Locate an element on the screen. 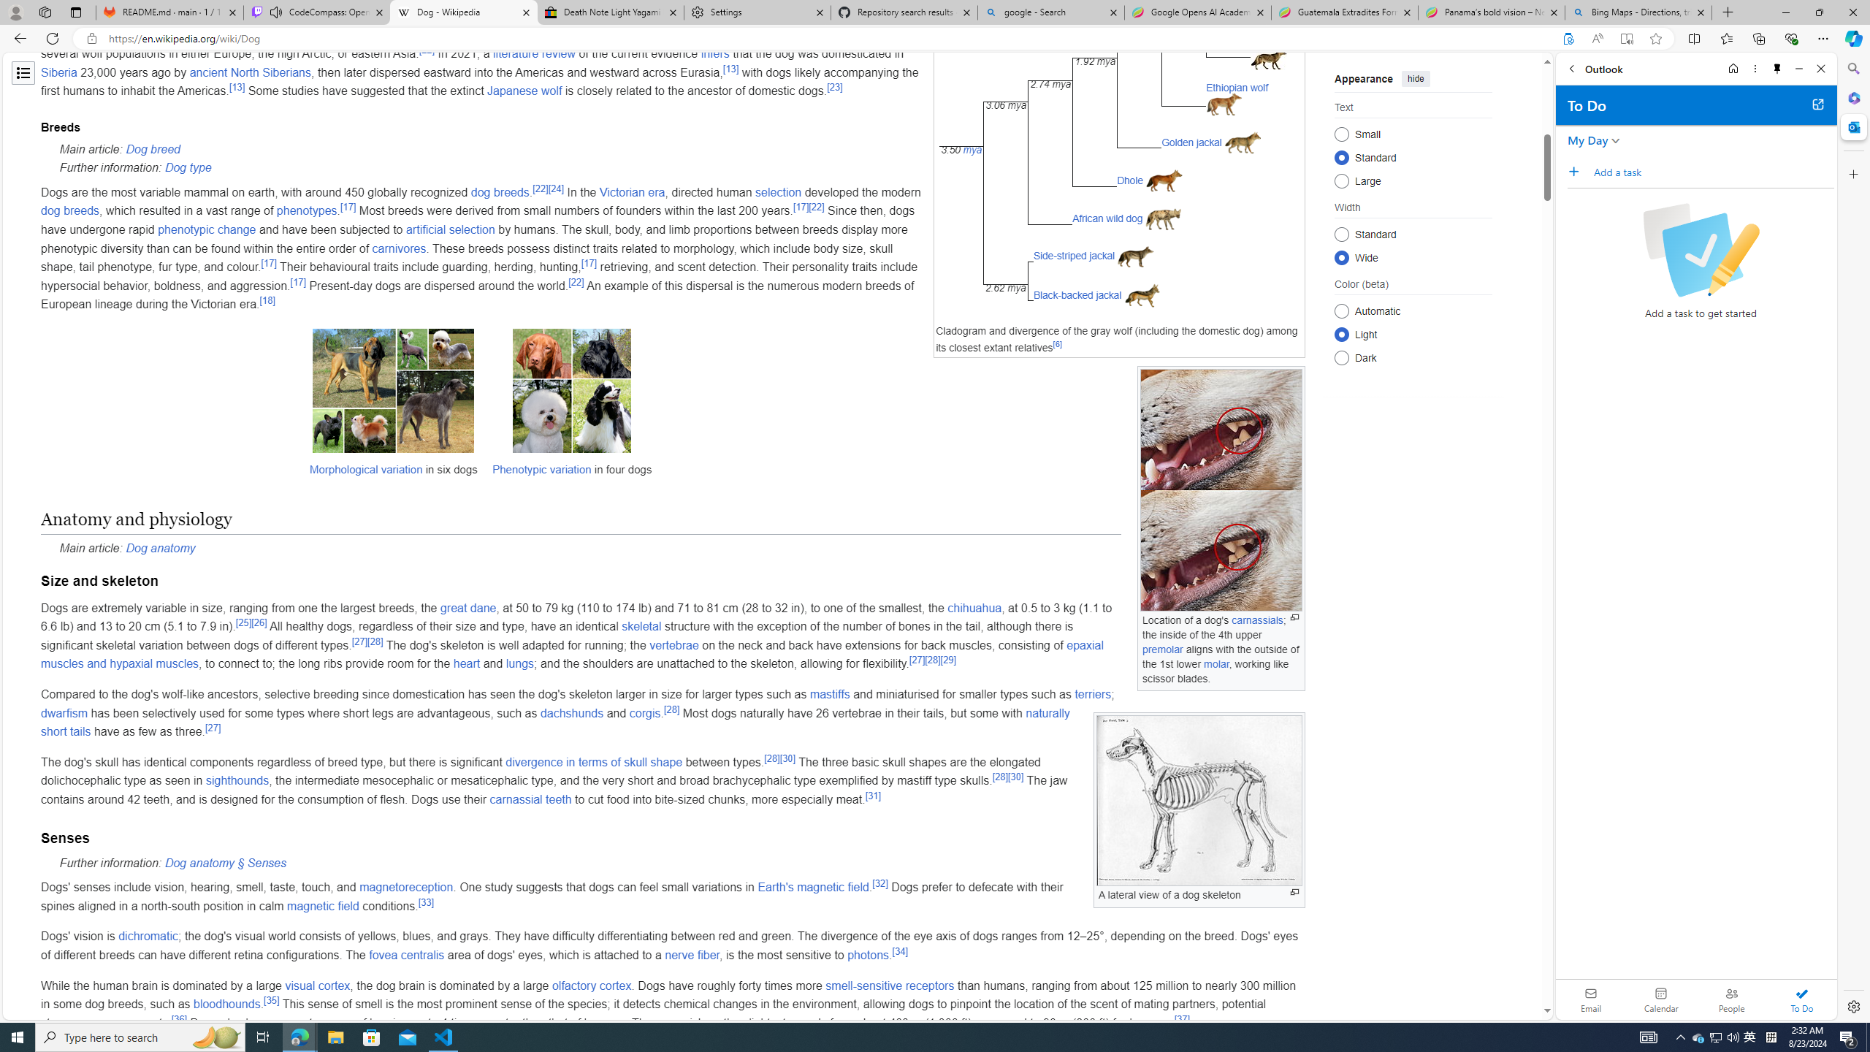 This screenshot has width=1870, height=1052. To Do is located at coordinates (1801, 999).